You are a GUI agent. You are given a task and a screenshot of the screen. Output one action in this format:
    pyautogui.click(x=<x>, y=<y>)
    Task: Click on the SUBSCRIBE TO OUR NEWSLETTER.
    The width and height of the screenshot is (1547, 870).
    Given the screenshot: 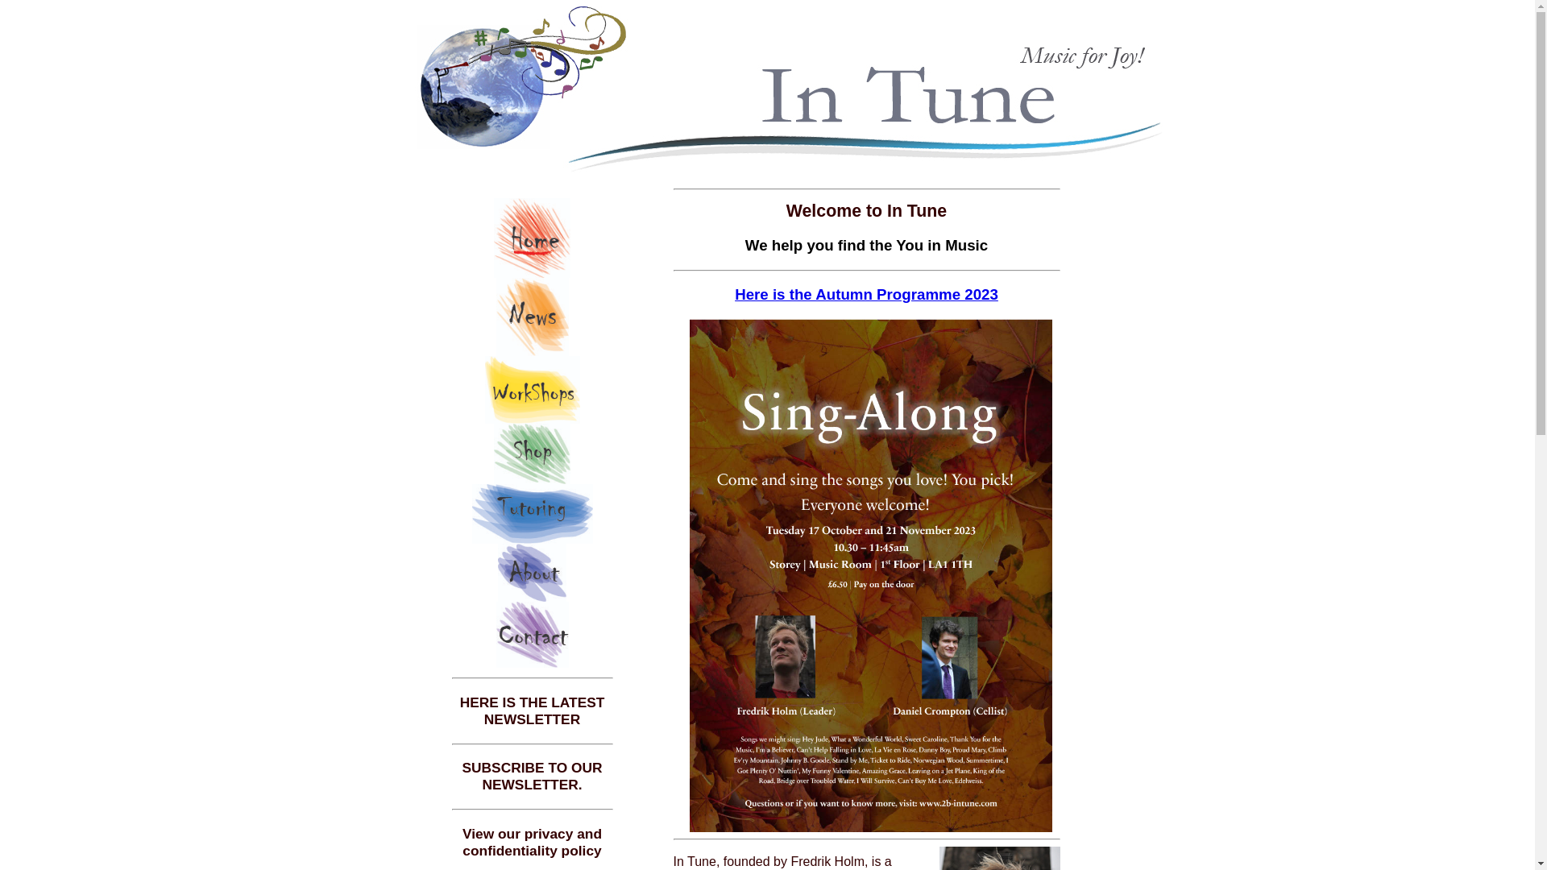 What is the action you would take?
    pyautogui.click(x=533, y=777)
    